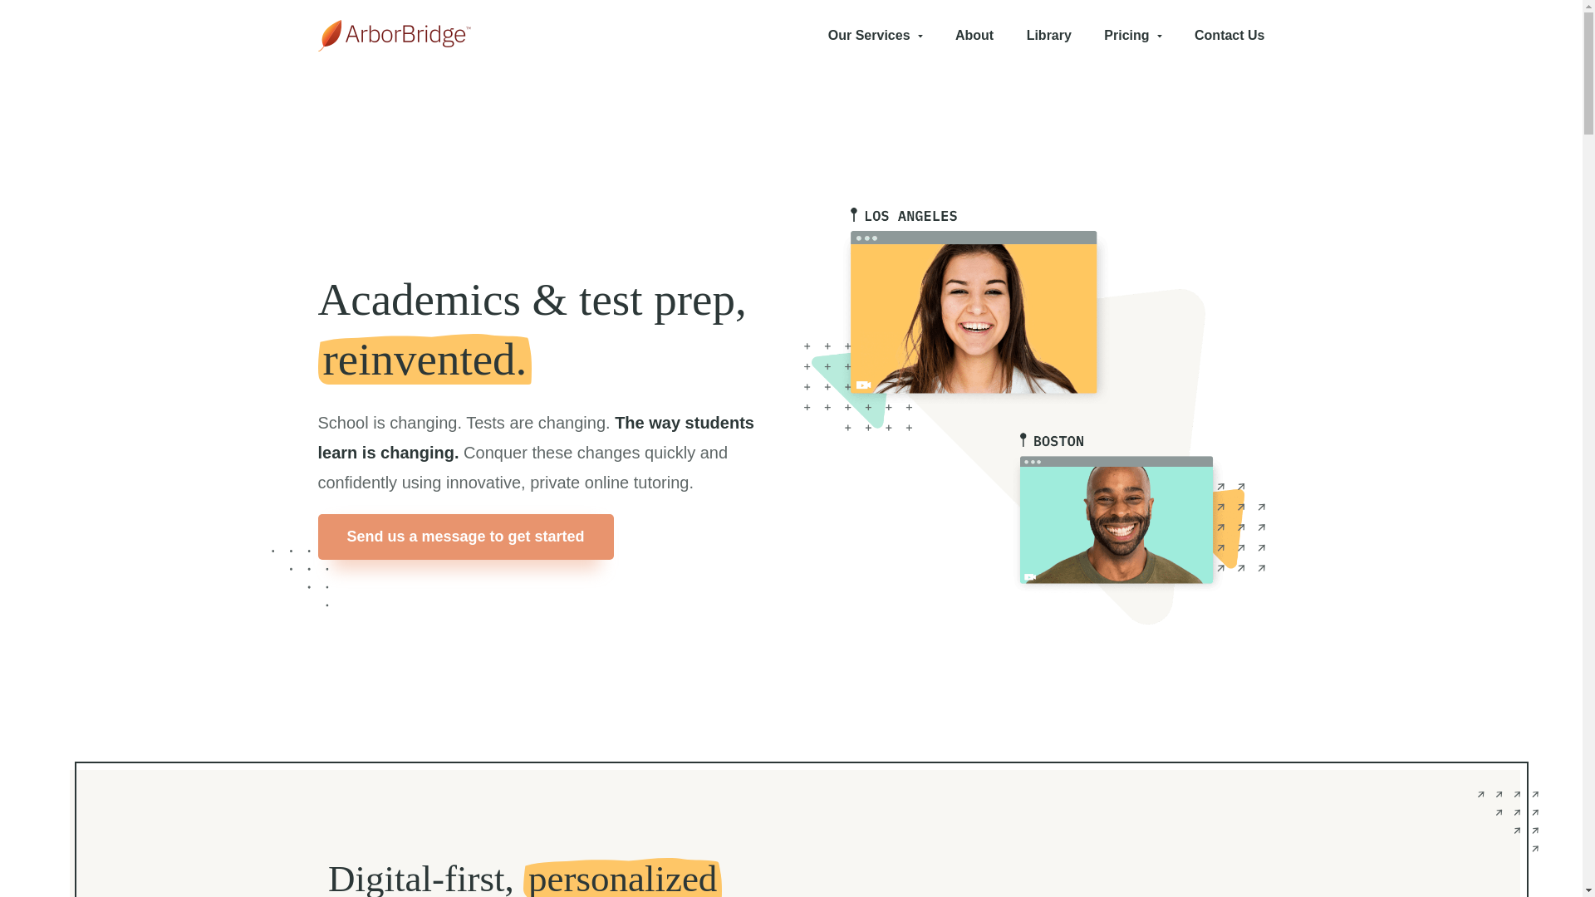  What do you see at coordinates (1131, 35) in the screenshot?
I see `Pricing` at bounding box center [1131, 35].